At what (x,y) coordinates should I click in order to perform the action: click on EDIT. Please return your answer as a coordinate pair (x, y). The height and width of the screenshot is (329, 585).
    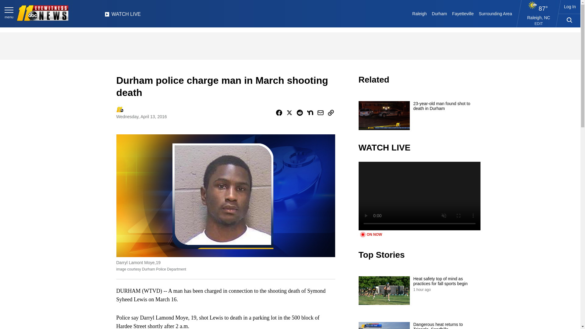
    Looking at the image, I should click on (539, 24).